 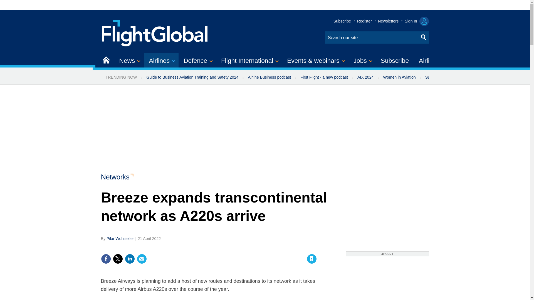 What do you see at coordinates (324, 77) in the screenshot?
I see `First Flight - a new podcast` at bounding box center [324, 77].